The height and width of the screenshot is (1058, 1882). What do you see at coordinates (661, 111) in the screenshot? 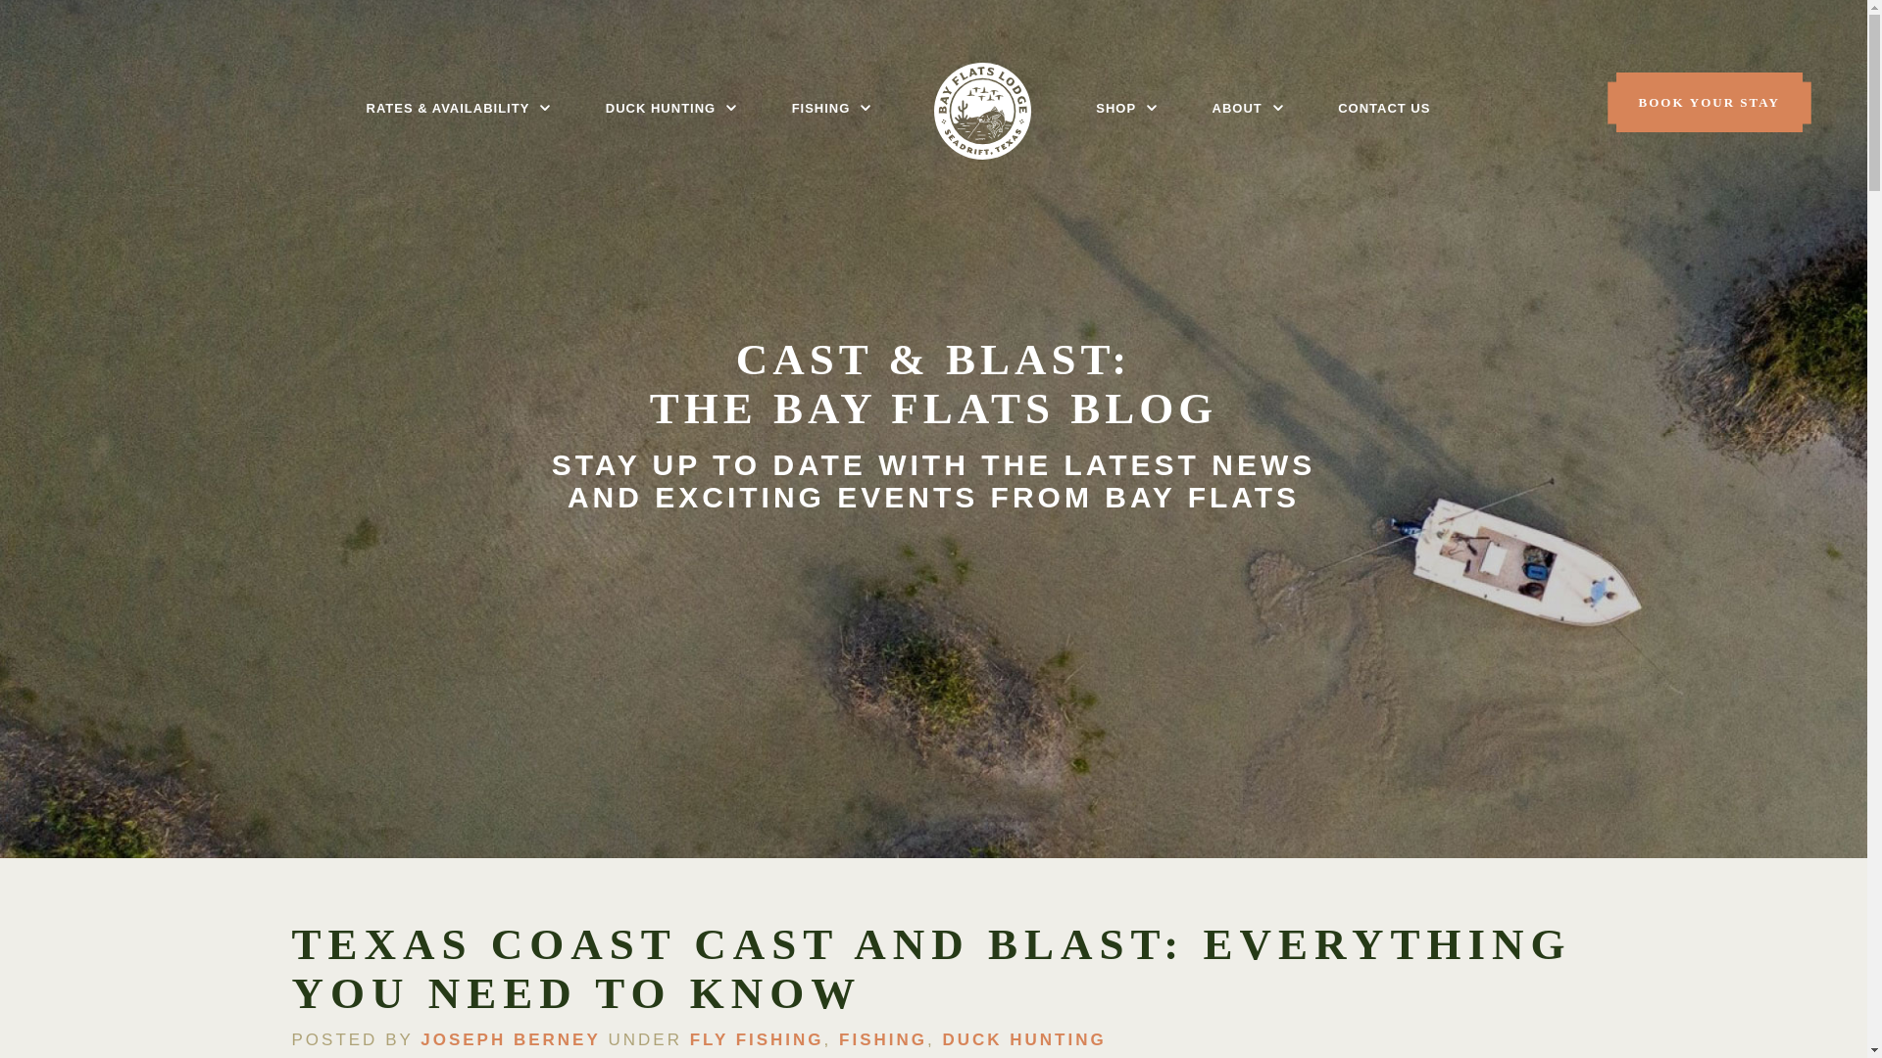
I see `DUCK HUNTING` at bounding box center [661, 111].